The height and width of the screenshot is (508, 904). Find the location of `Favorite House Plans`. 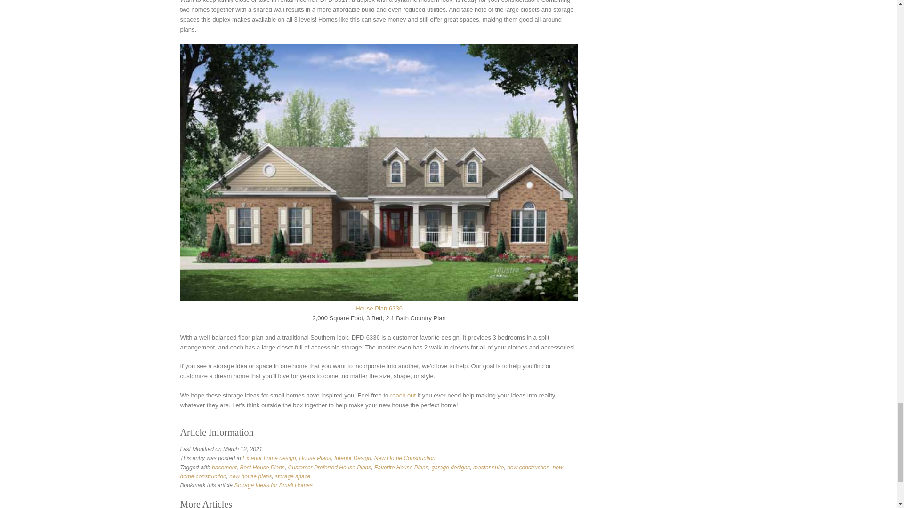

Favorite House Plans is located at coordinates (401, 468).